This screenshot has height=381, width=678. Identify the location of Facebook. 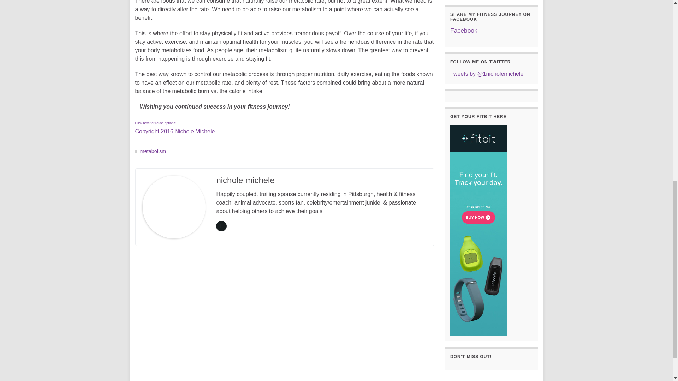
(463, 30).